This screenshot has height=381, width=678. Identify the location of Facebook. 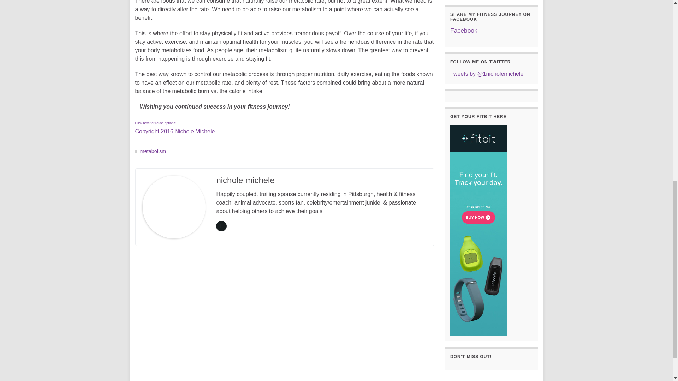
(463, 30).